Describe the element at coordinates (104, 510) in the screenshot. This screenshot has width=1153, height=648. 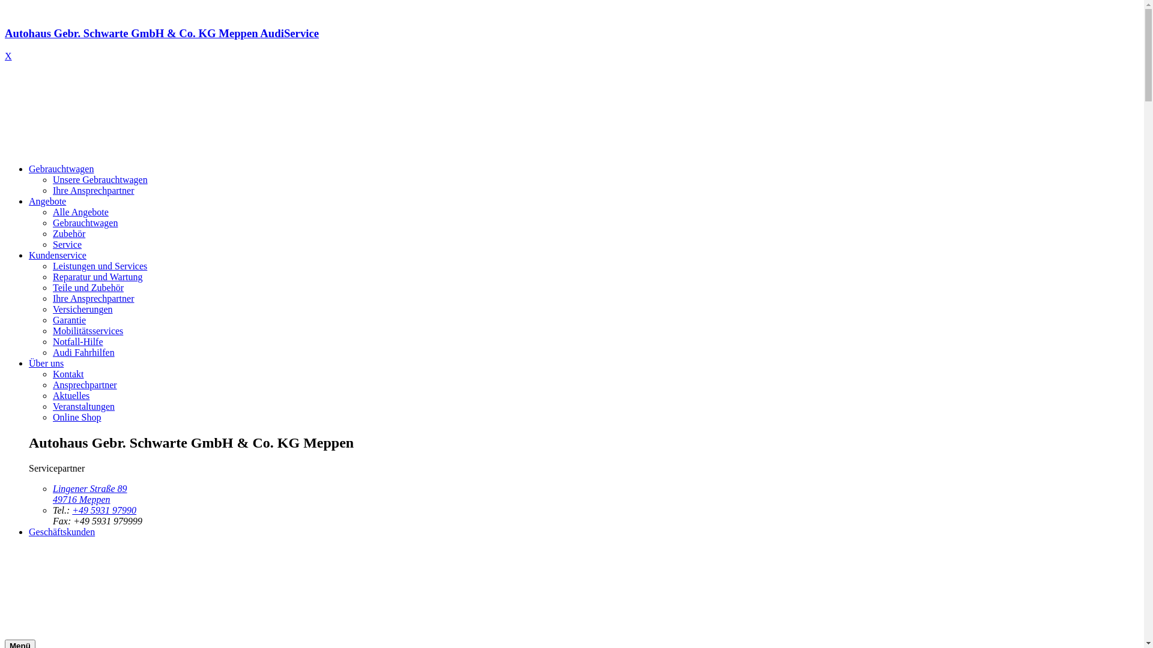
I see `+49 5931 97990` at that location.